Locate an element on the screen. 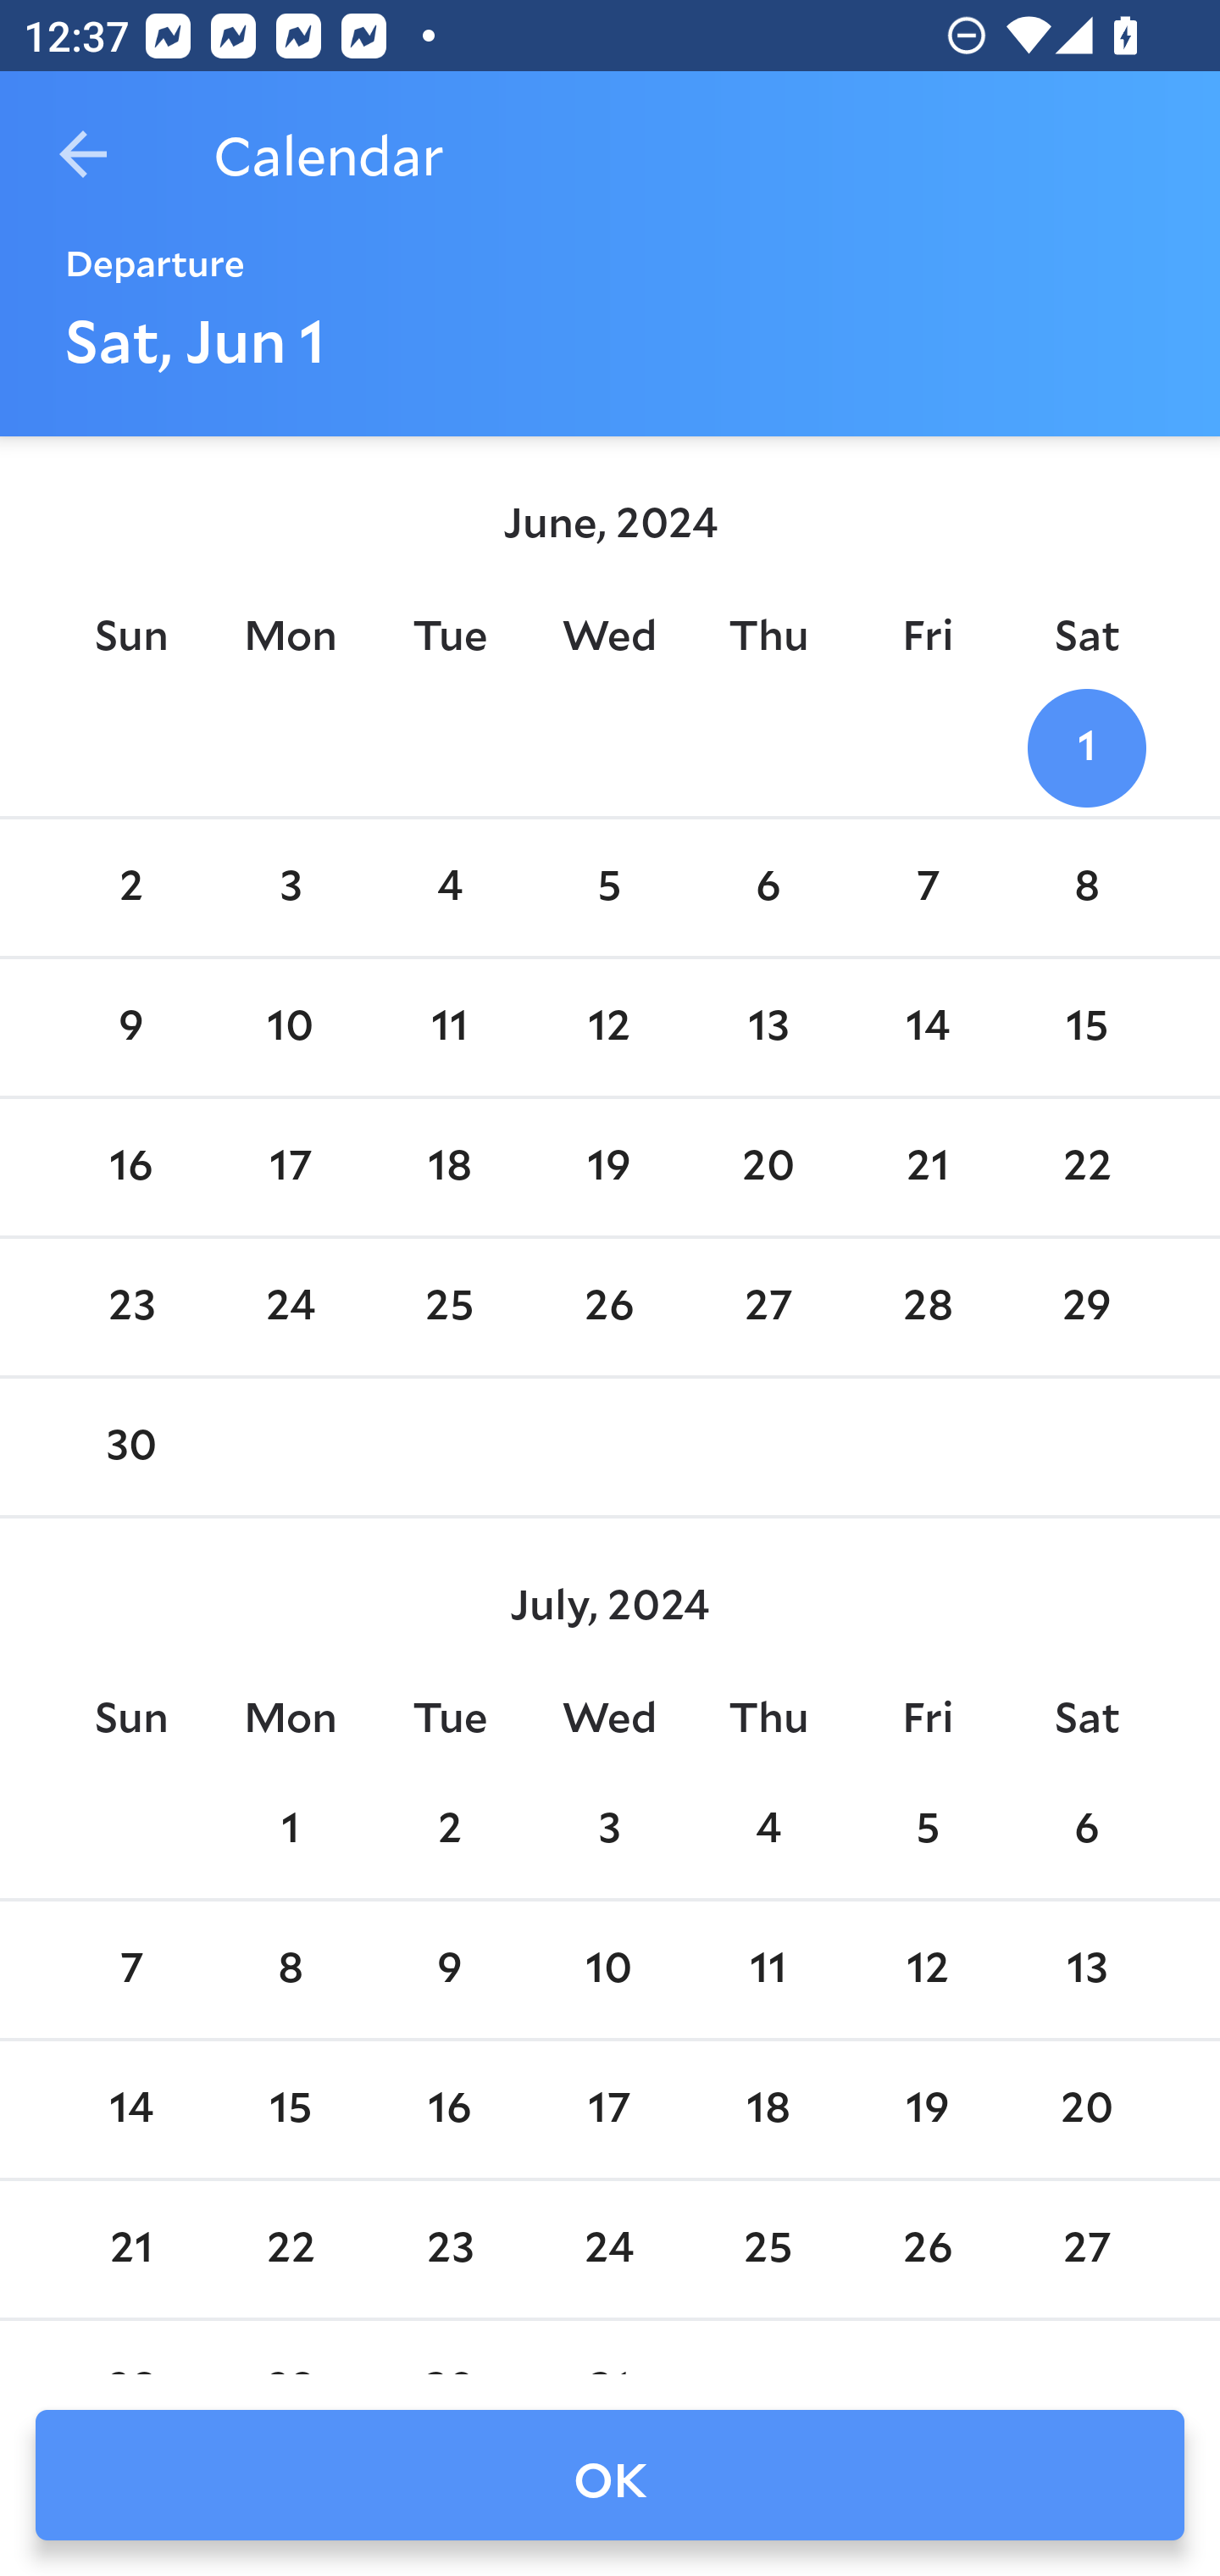  29 is located at coordinates (1086, 1308).